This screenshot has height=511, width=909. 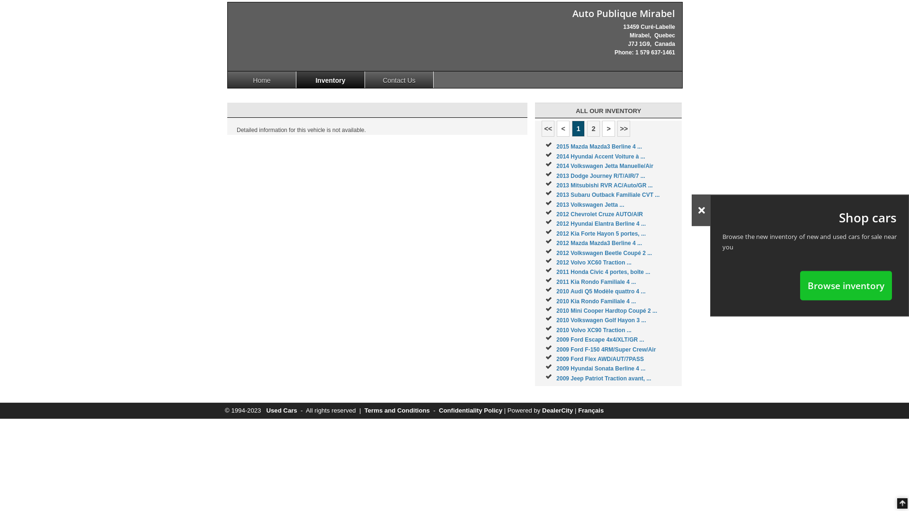 What do you see at coordinates (624, 129) in the screenshot?
I see `>>` at bounding box center [624, 129].